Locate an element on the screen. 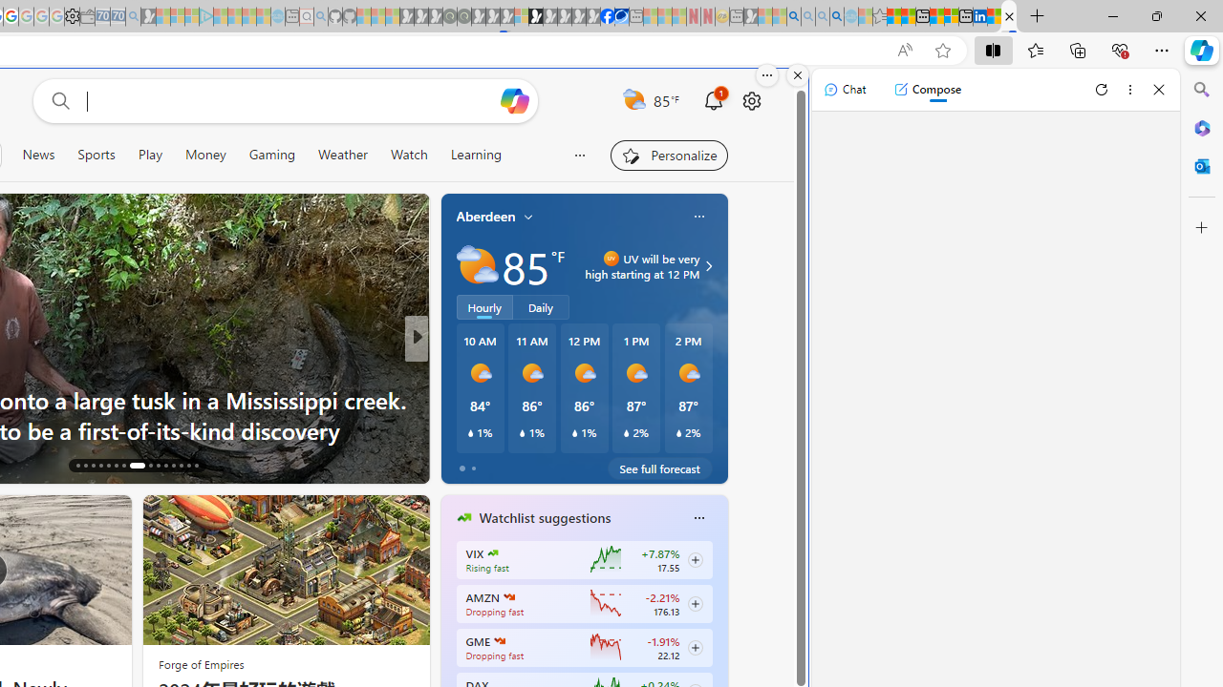 Image resolution: width=1223 pixels, height=687 pixels. Hide this story is located at coordinates (74, 517).